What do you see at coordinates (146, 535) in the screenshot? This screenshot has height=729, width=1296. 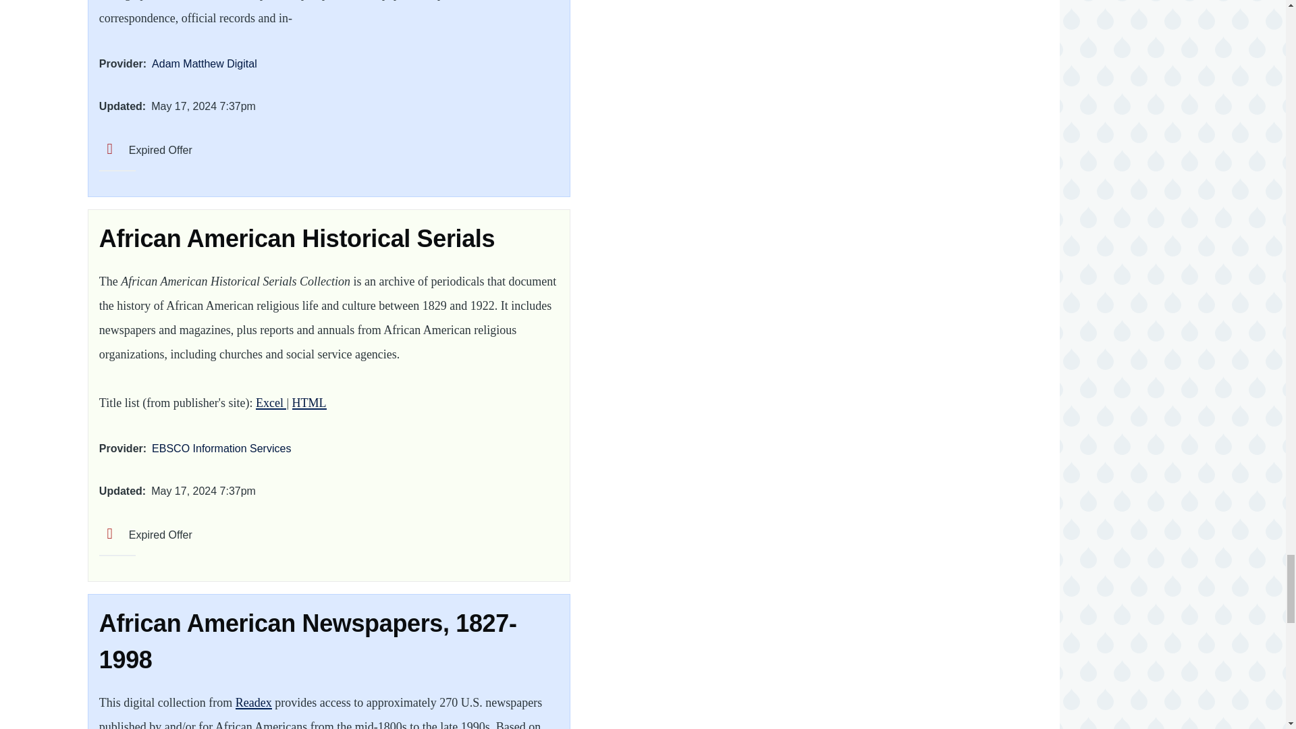 I see `Expired Offer` at bounding box center [146, 535].